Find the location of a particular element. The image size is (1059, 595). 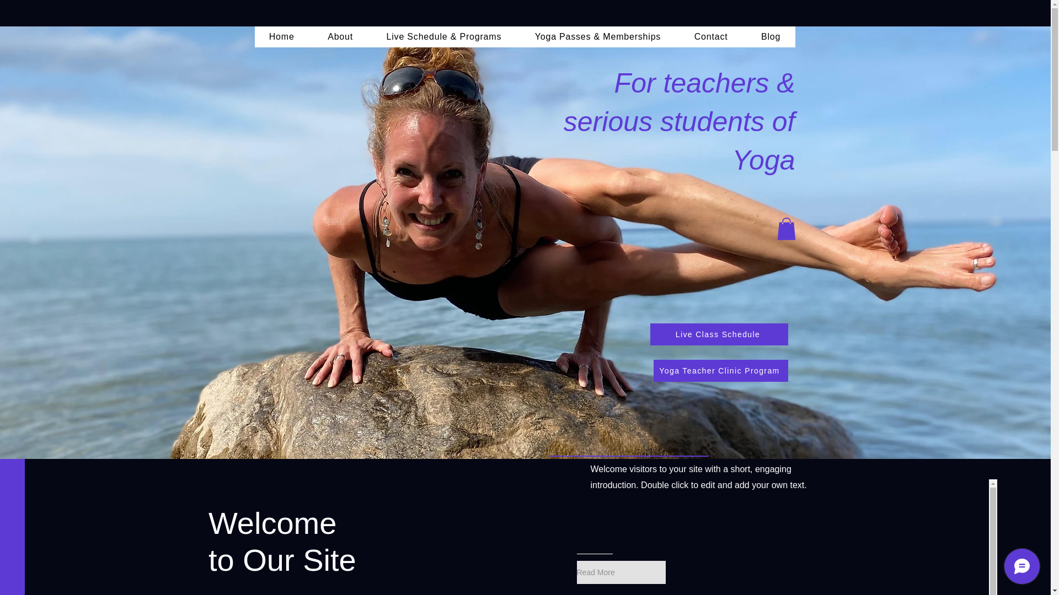

Blog is located at coordinates (771, 36).